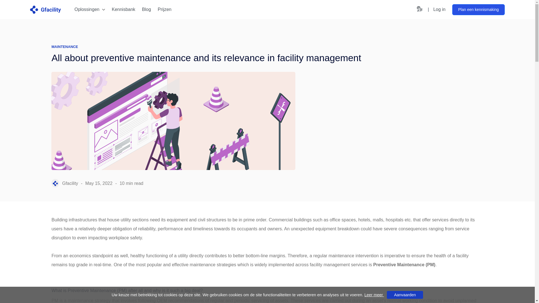  I want to click on Leer meer, so click(374, 295).